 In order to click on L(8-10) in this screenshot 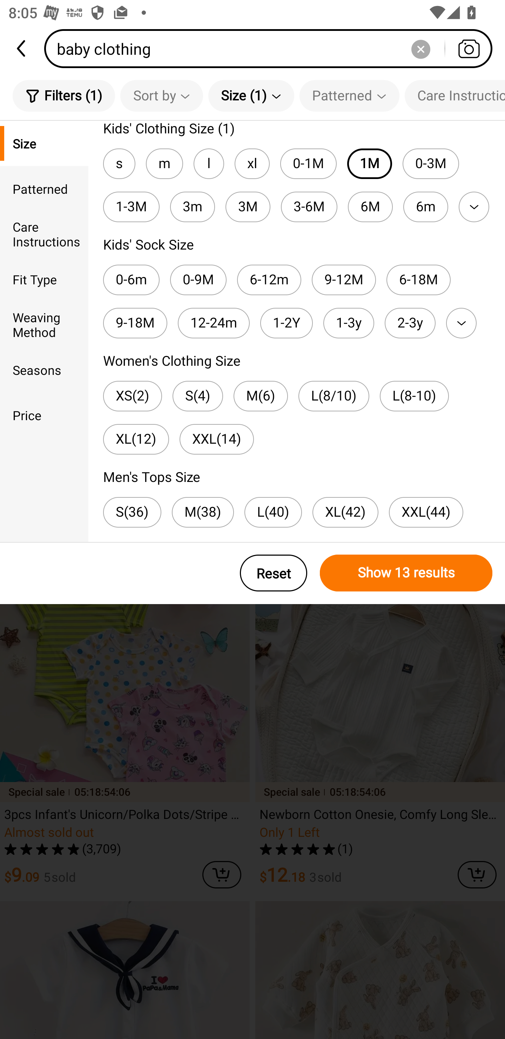, I will do `click(414, 396)`.